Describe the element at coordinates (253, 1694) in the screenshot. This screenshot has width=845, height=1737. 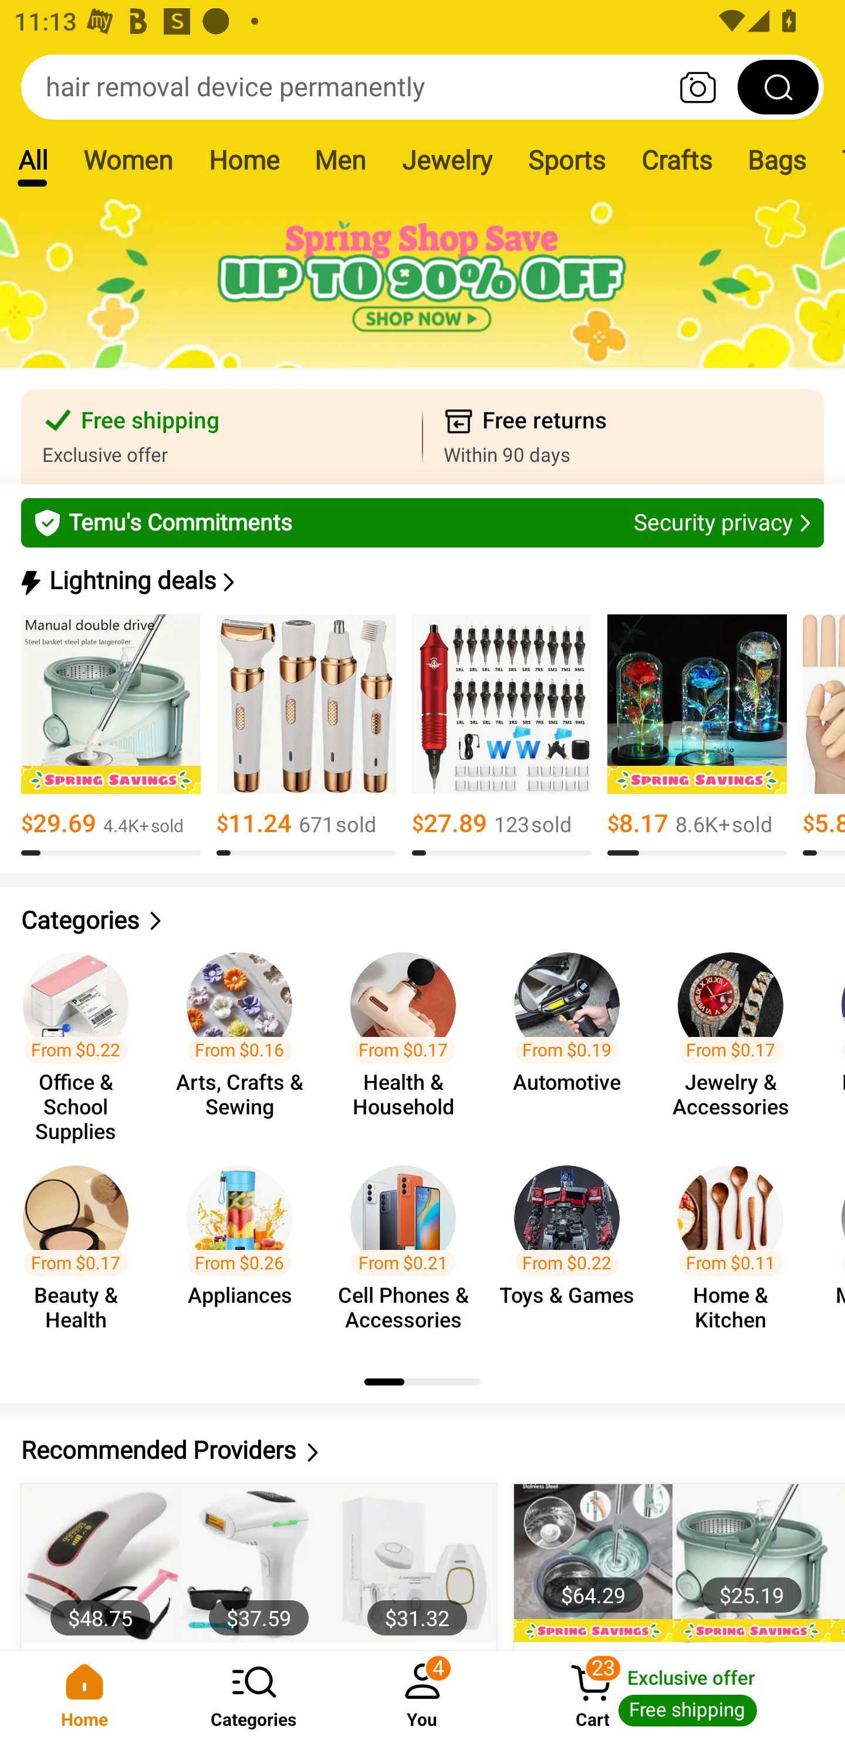
I see `Categories` at that location.